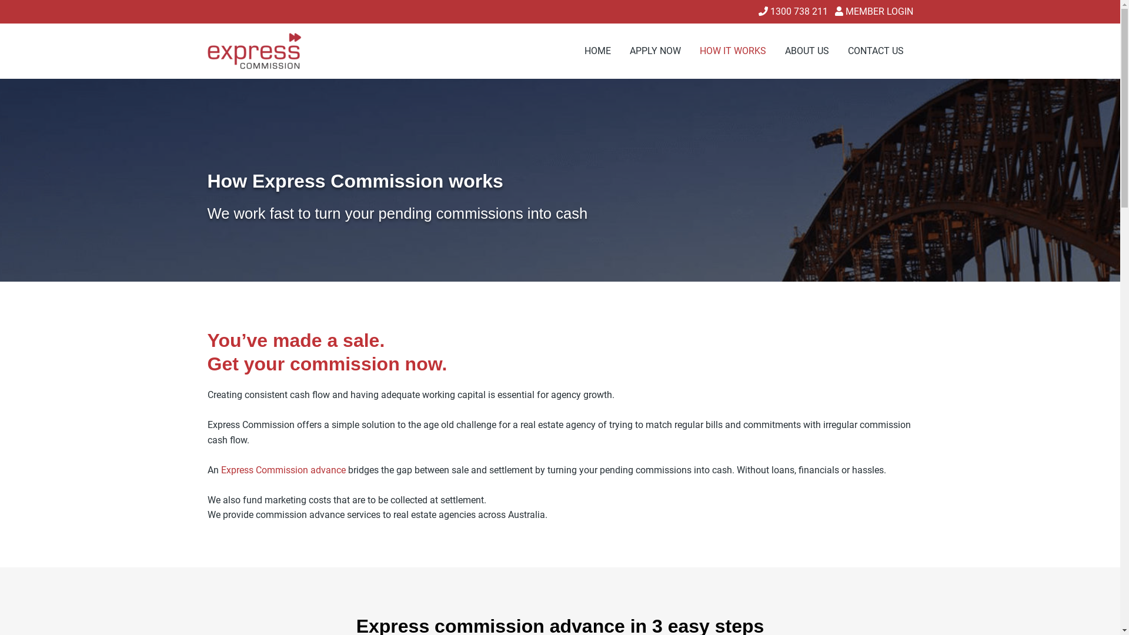 This screenshot has width=1129, height=635. I want to click on CONTACT US, so click(876, 51).